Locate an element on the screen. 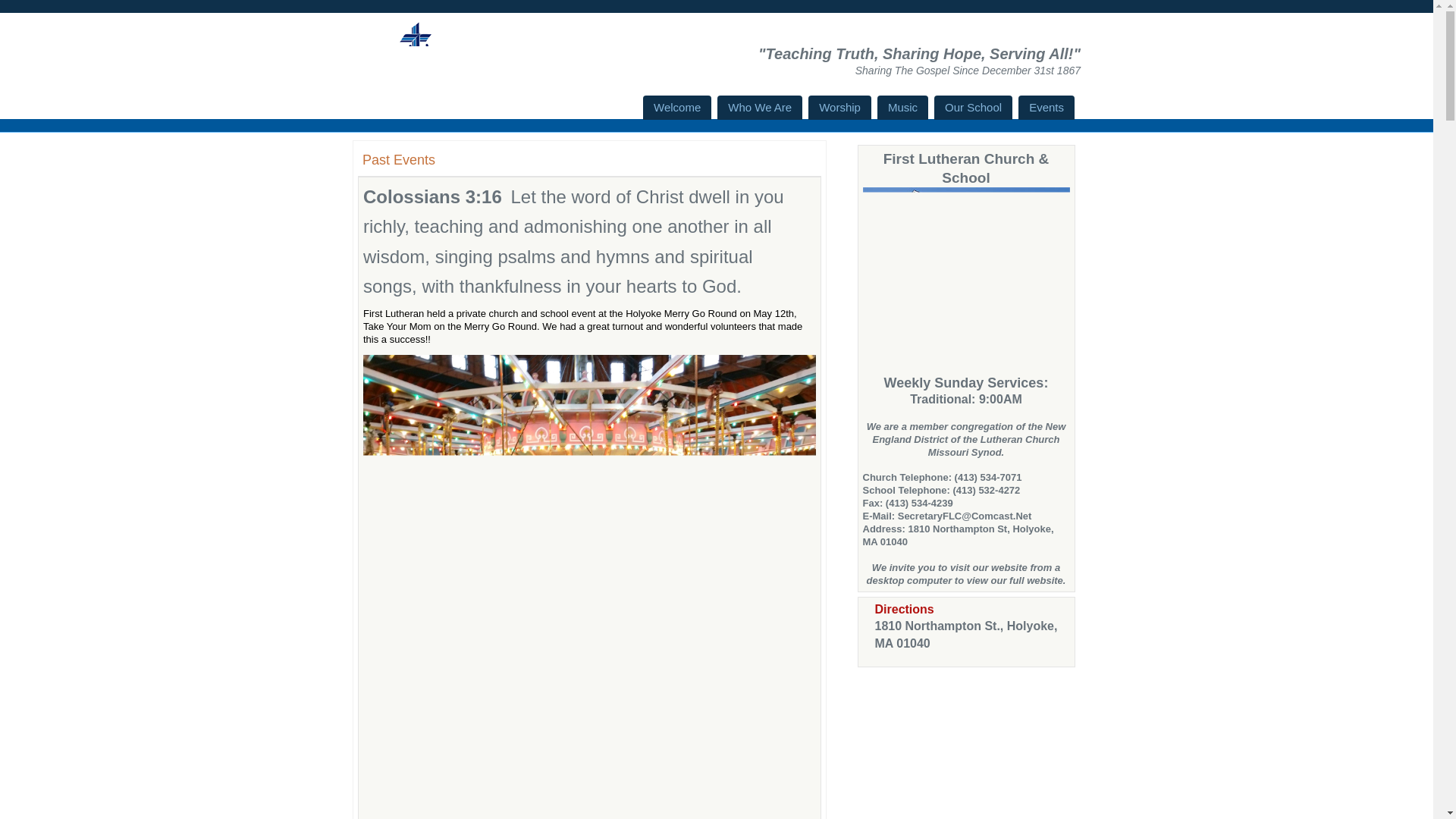  Who We Are is located at coordinates (760, 108).